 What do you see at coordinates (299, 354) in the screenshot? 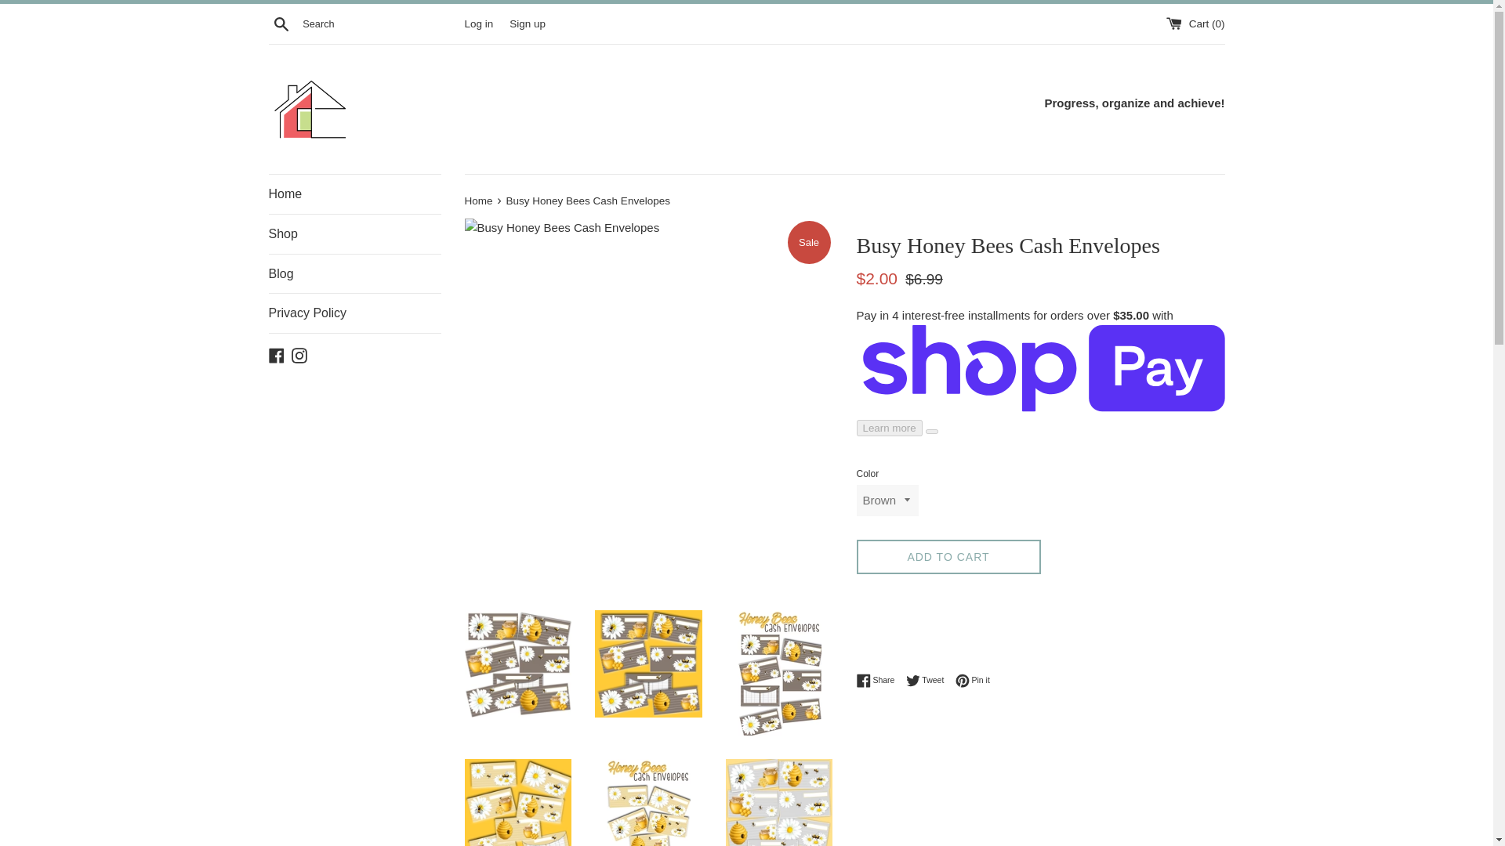
I see `Sign up` at bounding box center [299, 354].